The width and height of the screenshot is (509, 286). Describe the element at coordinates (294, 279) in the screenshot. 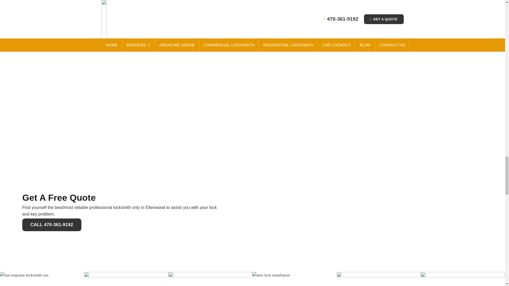

I see `new lock installation` at that location.